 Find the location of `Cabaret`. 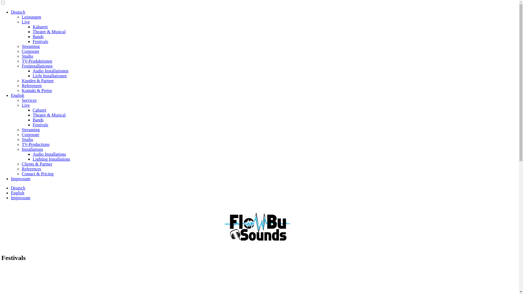

Cabaret is located at coordinates (39, 110).